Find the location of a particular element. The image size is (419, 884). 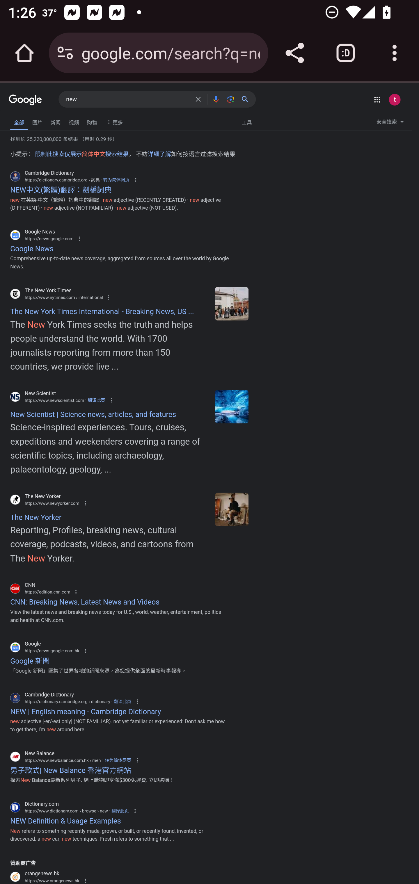

Connection is secure is located at coordinates (65, 53).